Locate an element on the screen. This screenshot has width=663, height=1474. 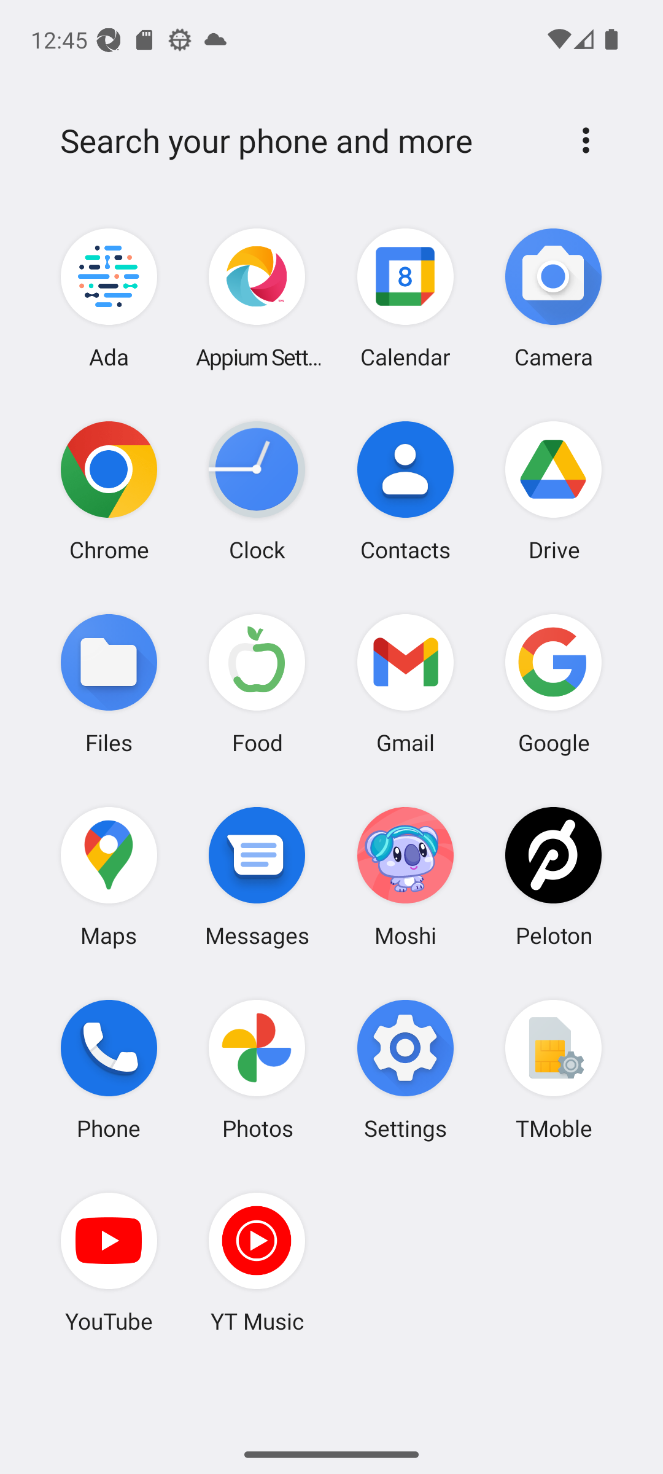
YouTube is located at coordinates (109, 1262).